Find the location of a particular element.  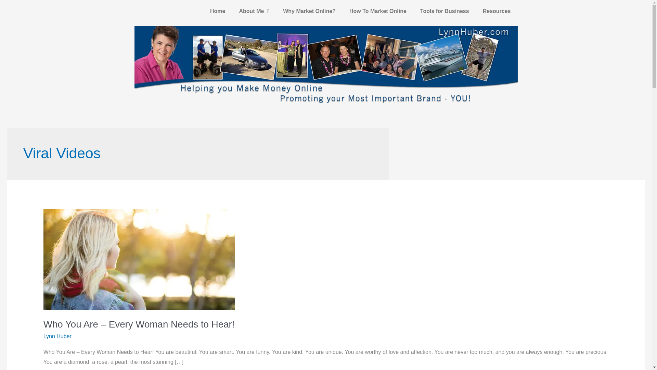

How To Market Online is located at coordinates (378, 11).